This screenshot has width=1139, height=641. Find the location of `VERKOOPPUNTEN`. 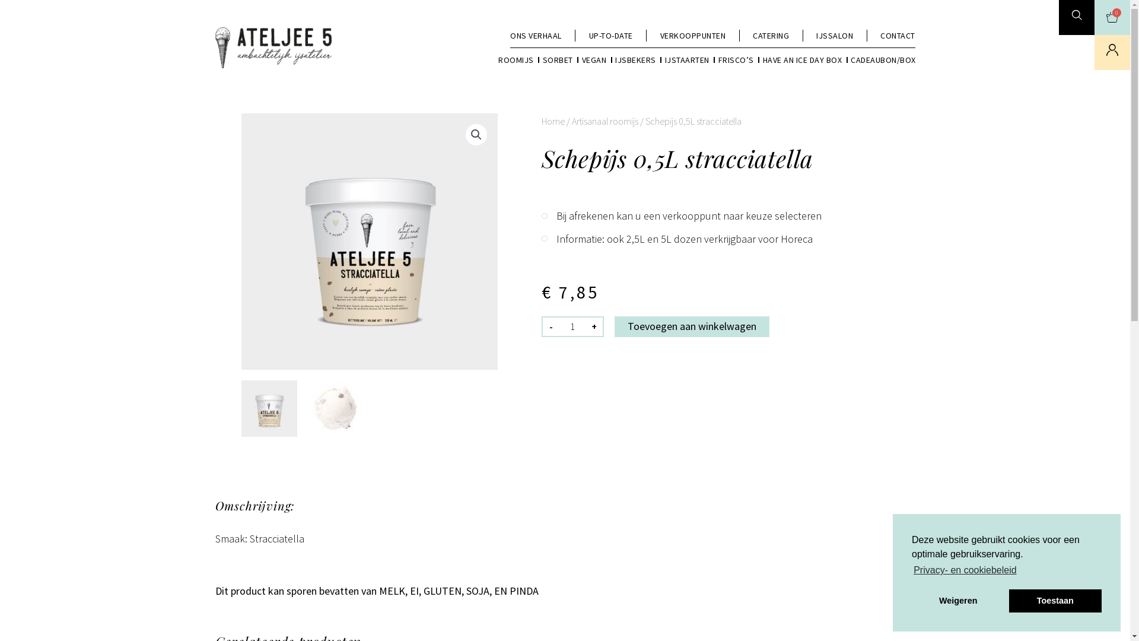

VERKOOPPUNTEN is located at coordinates (693, 36).